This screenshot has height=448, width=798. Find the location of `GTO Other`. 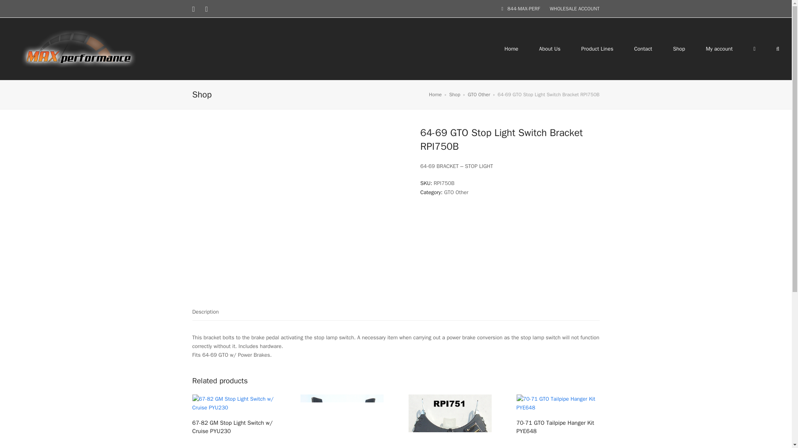

GTO Other is located at coordinates (456, 192).